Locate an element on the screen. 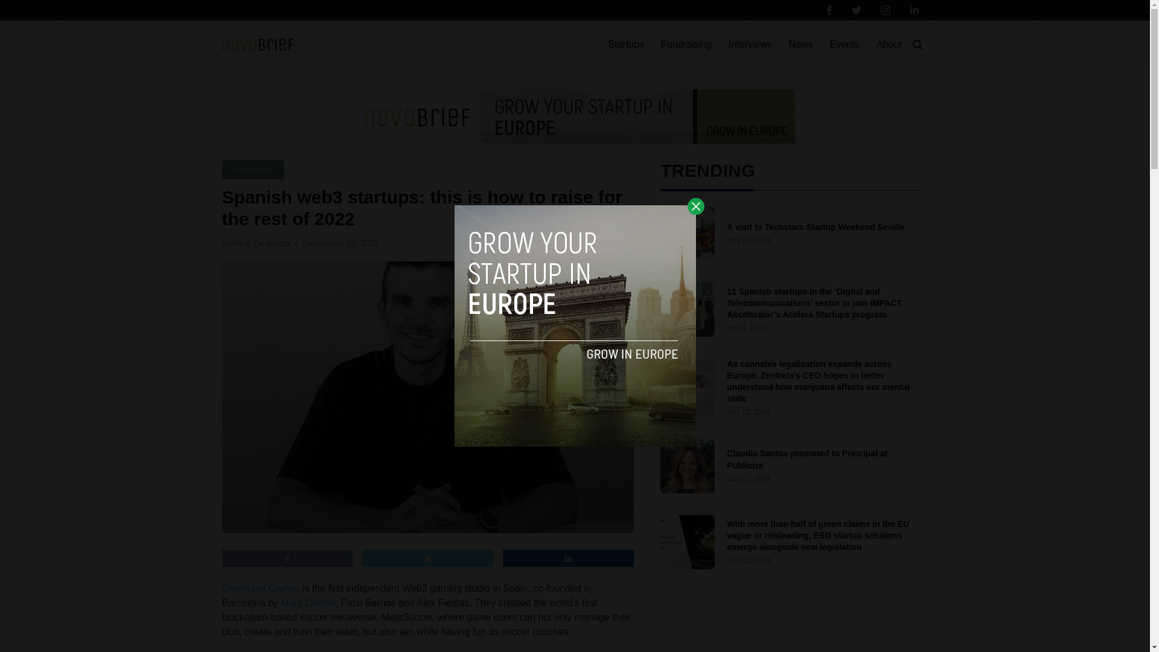 The width and height of the screenshot is (1159, 652). Fundraising is located at coordinates (253, 169).